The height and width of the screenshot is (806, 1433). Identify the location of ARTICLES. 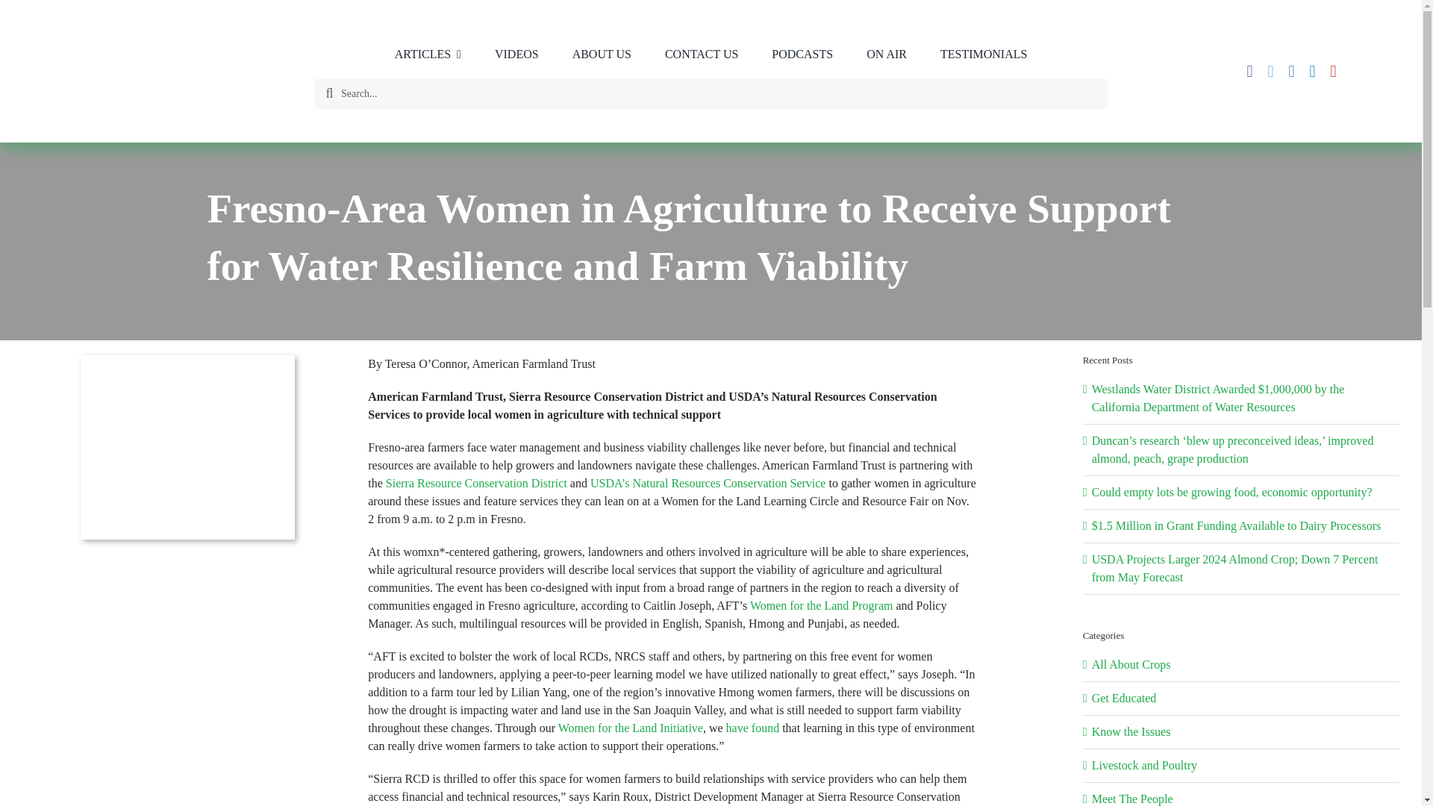
(427, 54).